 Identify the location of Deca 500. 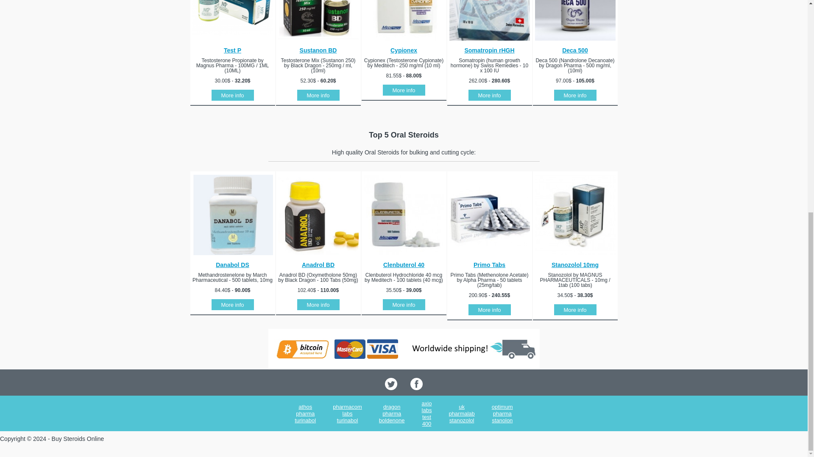
(575, 50).